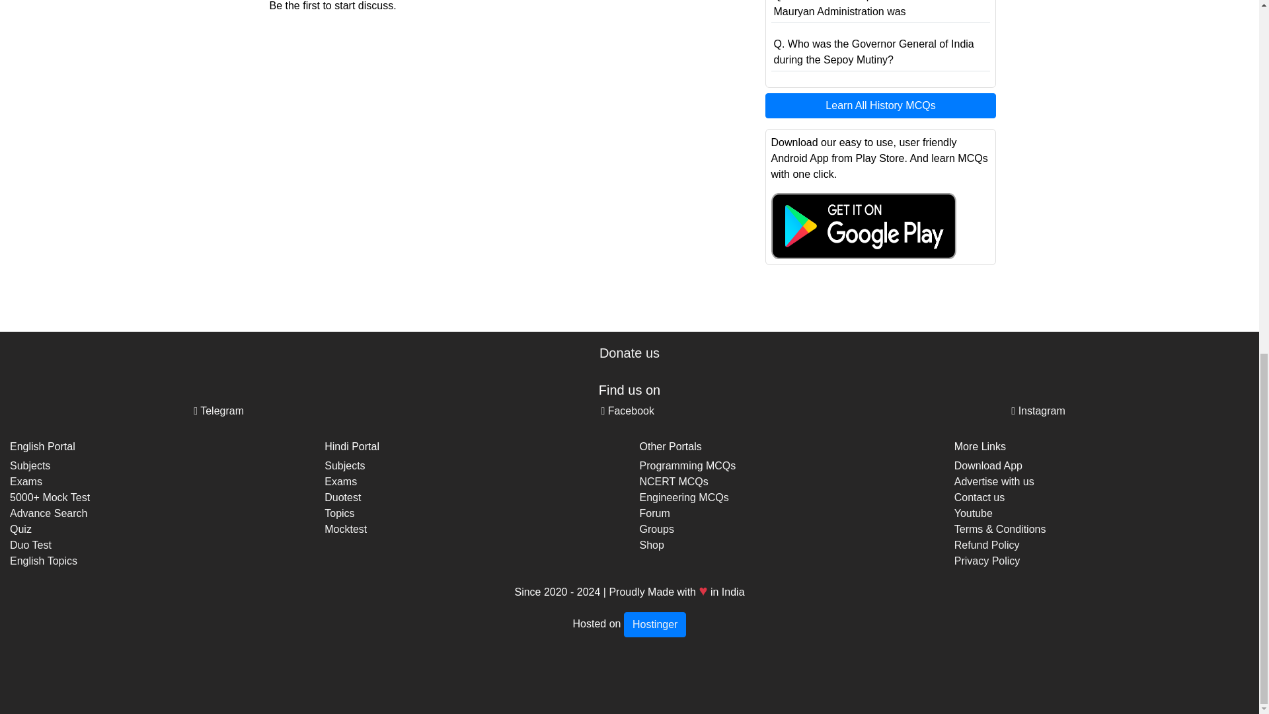 Image resolution: width=1269 pixels, height=714 pixels. Describe the element at coordinates (30, 465) in the screenshot. I see `Subjects` at that location.